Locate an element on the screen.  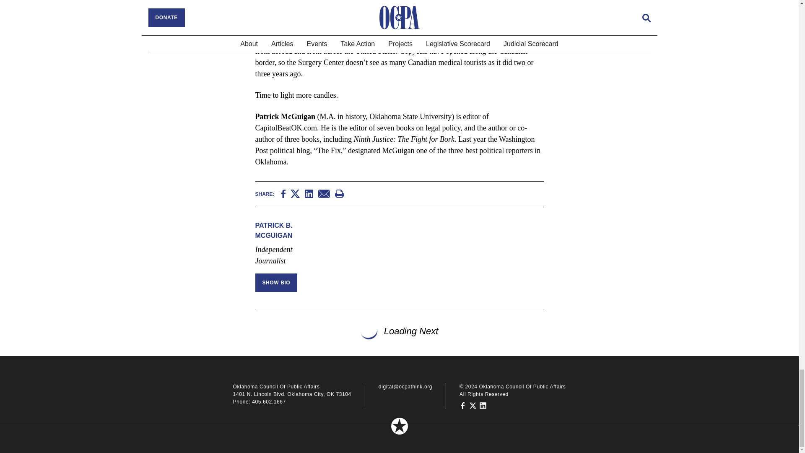
X Logo is located at coordinates (473, 406).